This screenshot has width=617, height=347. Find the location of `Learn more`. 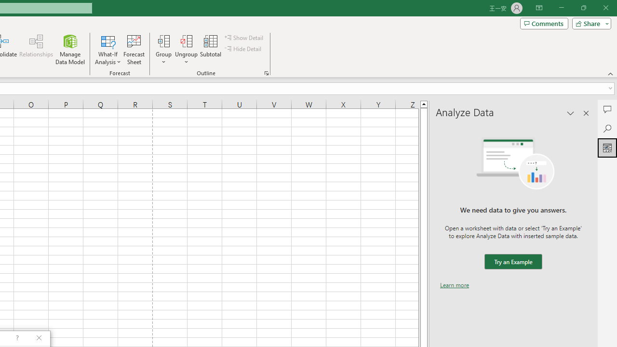

Learn more is located at coordinates (455, 285).